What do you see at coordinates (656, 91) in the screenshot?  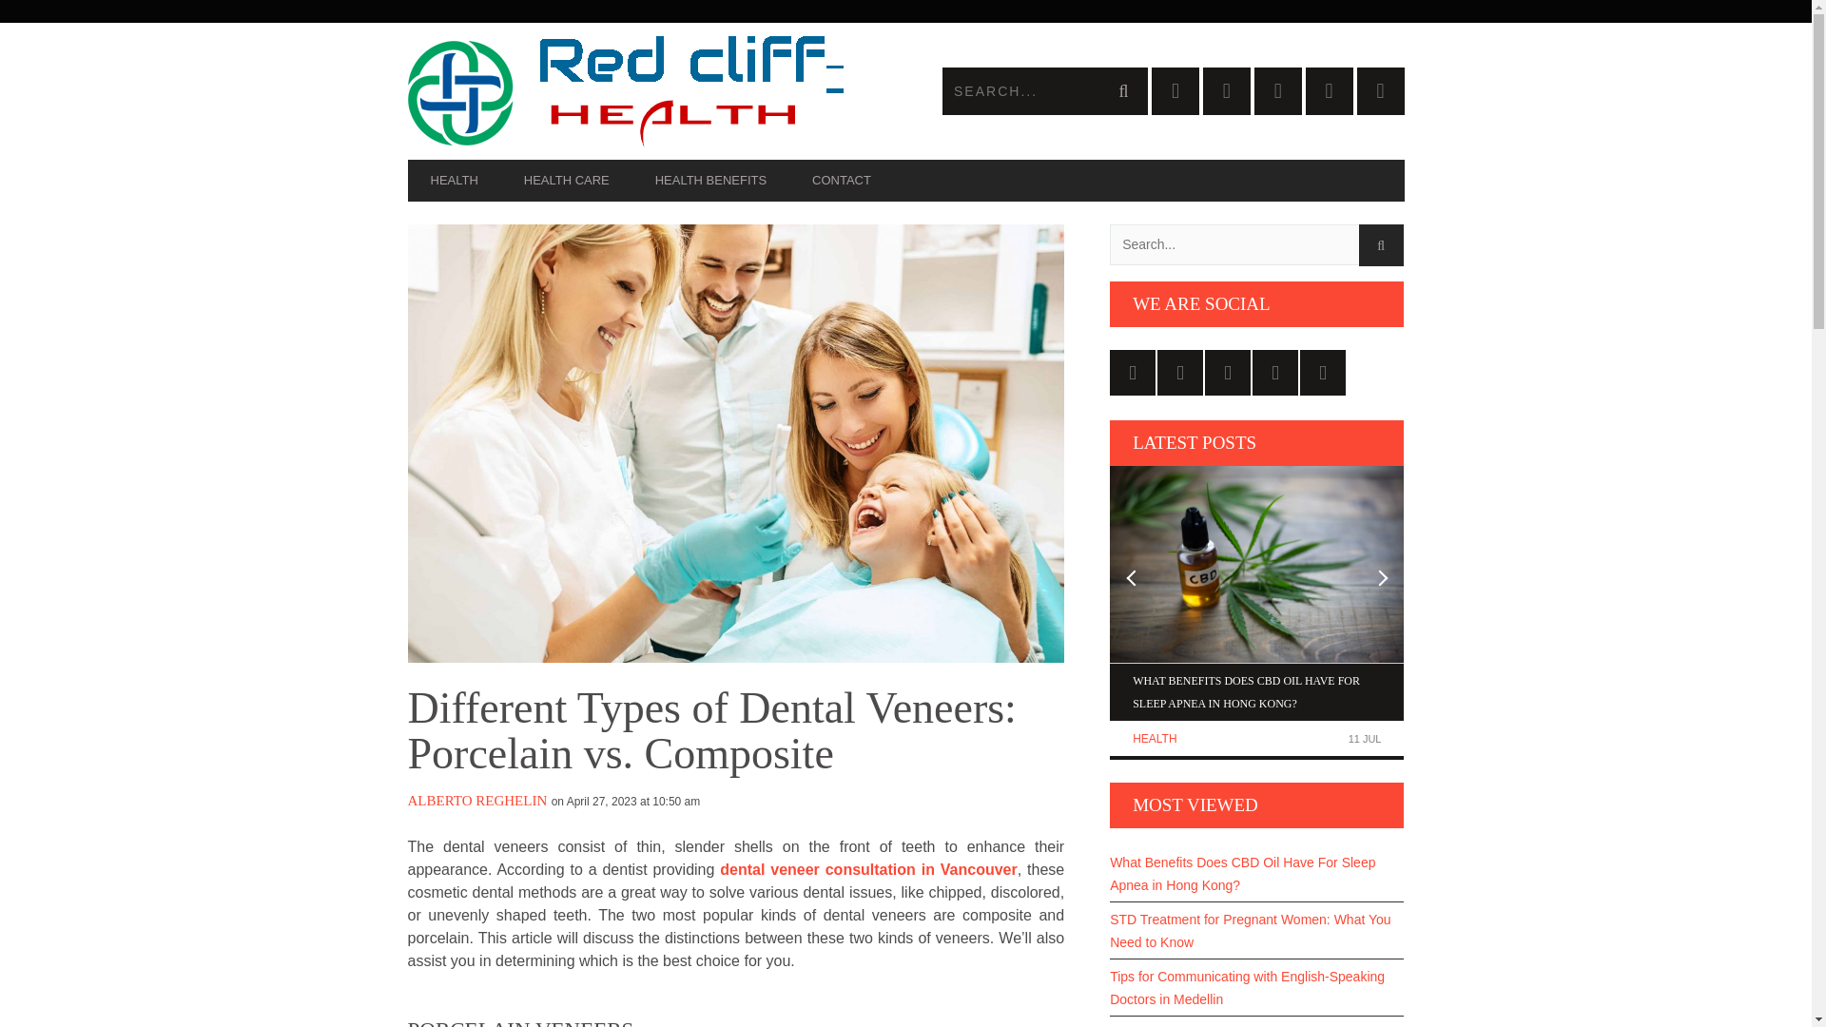 I see `Write your fitness ideas here` at bounding box center [656, 91].